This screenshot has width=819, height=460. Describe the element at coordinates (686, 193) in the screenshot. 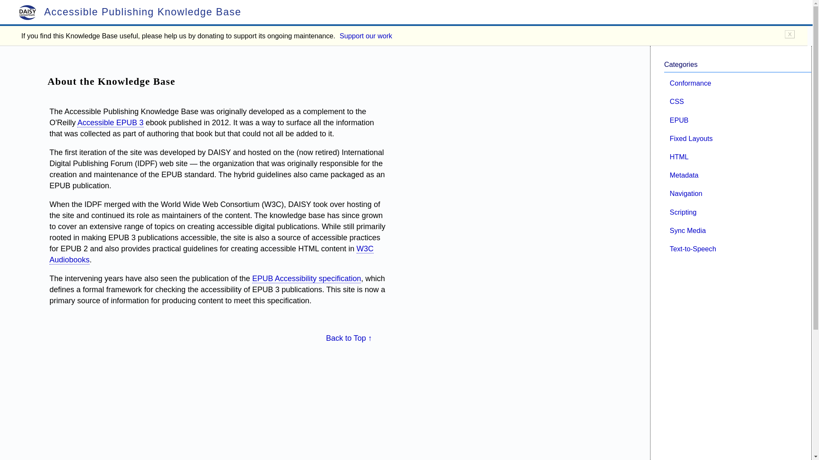

I see `Navigation` at that location.